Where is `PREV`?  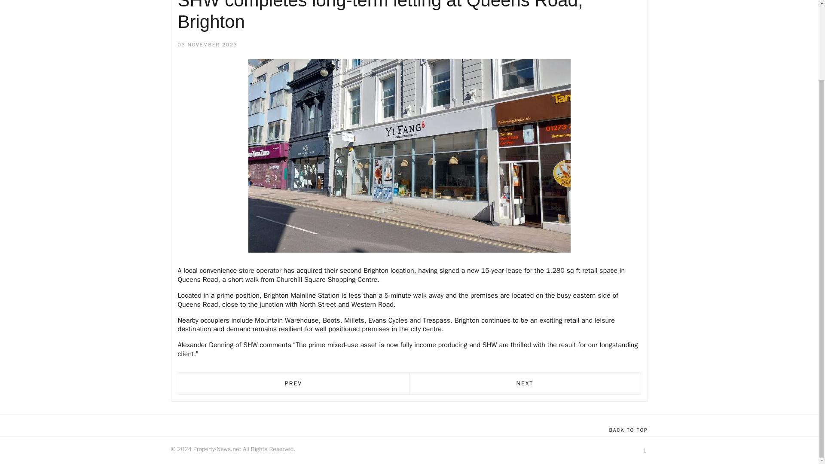
PREV is located at coordinates (293, 384).